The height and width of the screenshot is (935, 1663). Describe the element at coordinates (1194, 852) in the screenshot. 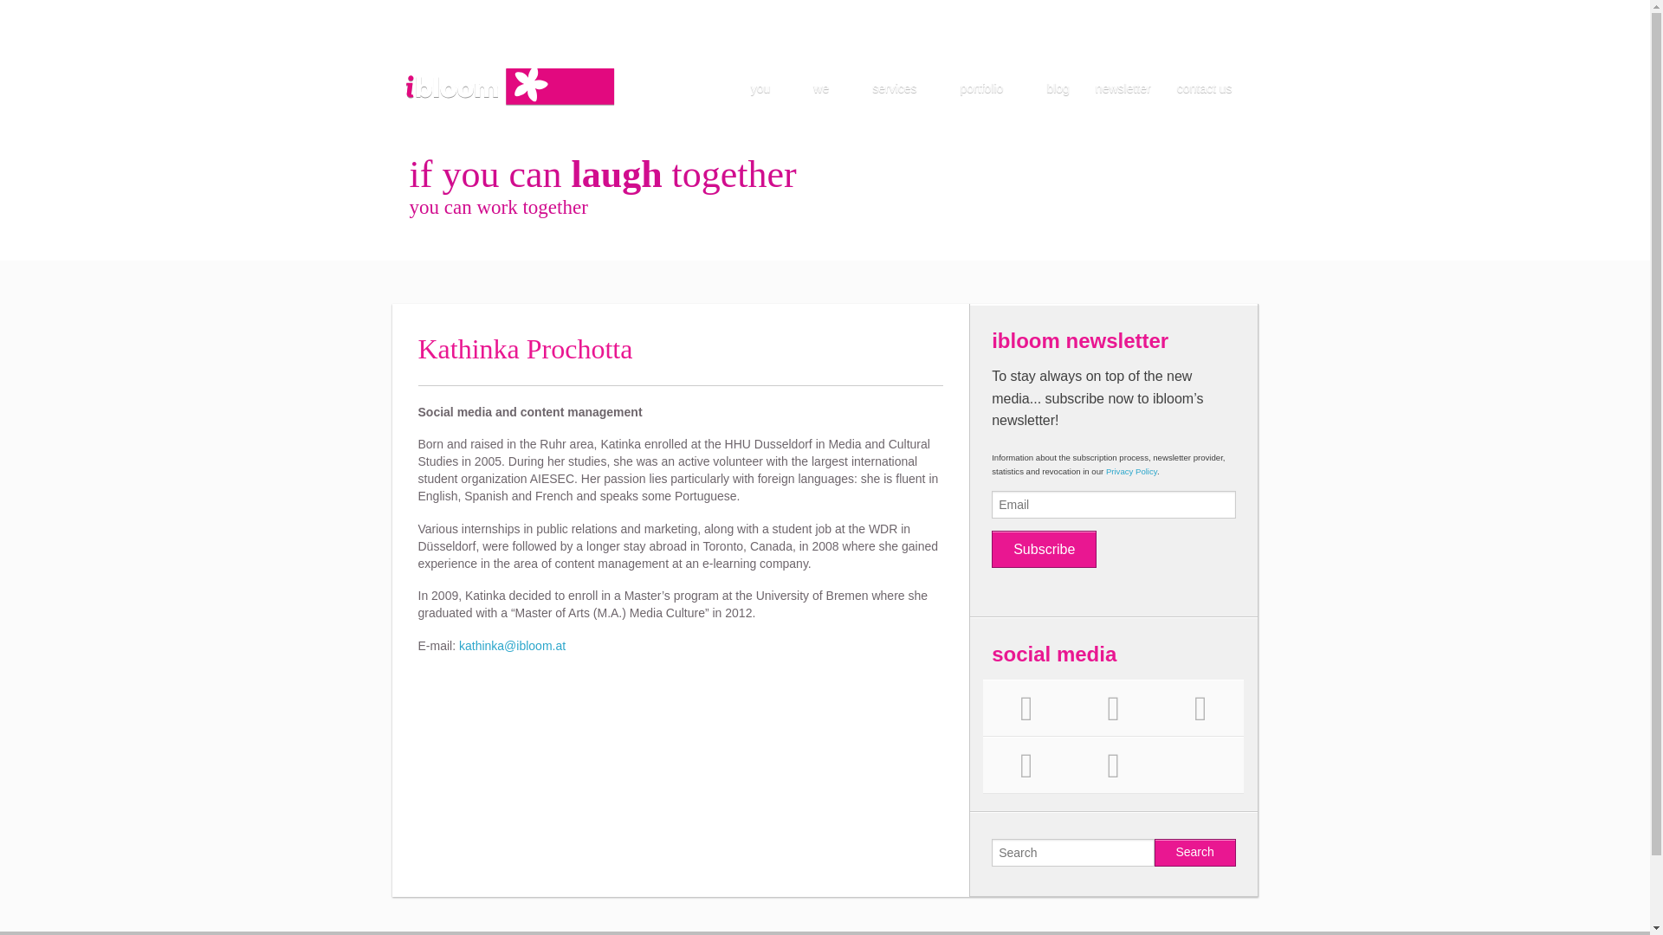

I see `Search` at that location.